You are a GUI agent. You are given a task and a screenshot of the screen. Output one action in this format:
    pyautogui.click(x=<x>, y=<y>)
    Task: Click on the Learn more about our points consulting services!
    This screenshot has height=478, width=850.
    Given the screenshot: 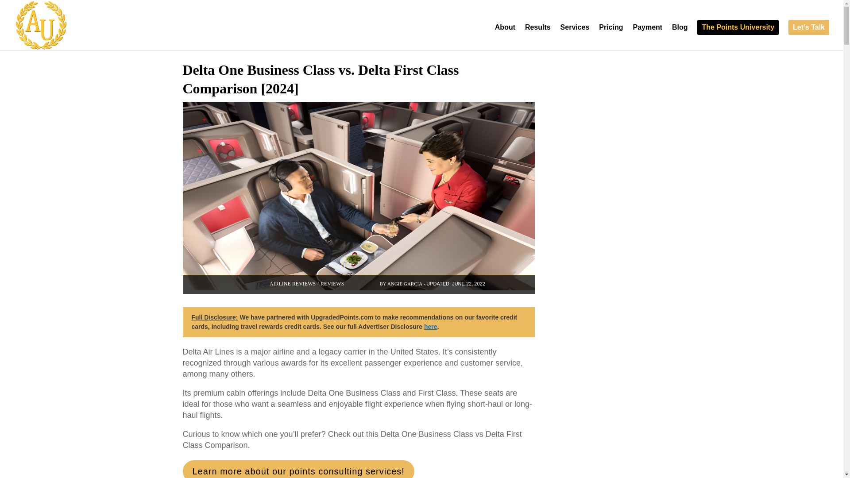 What is the action you would take?
    pyautogui.click(x=298, y=469)
    